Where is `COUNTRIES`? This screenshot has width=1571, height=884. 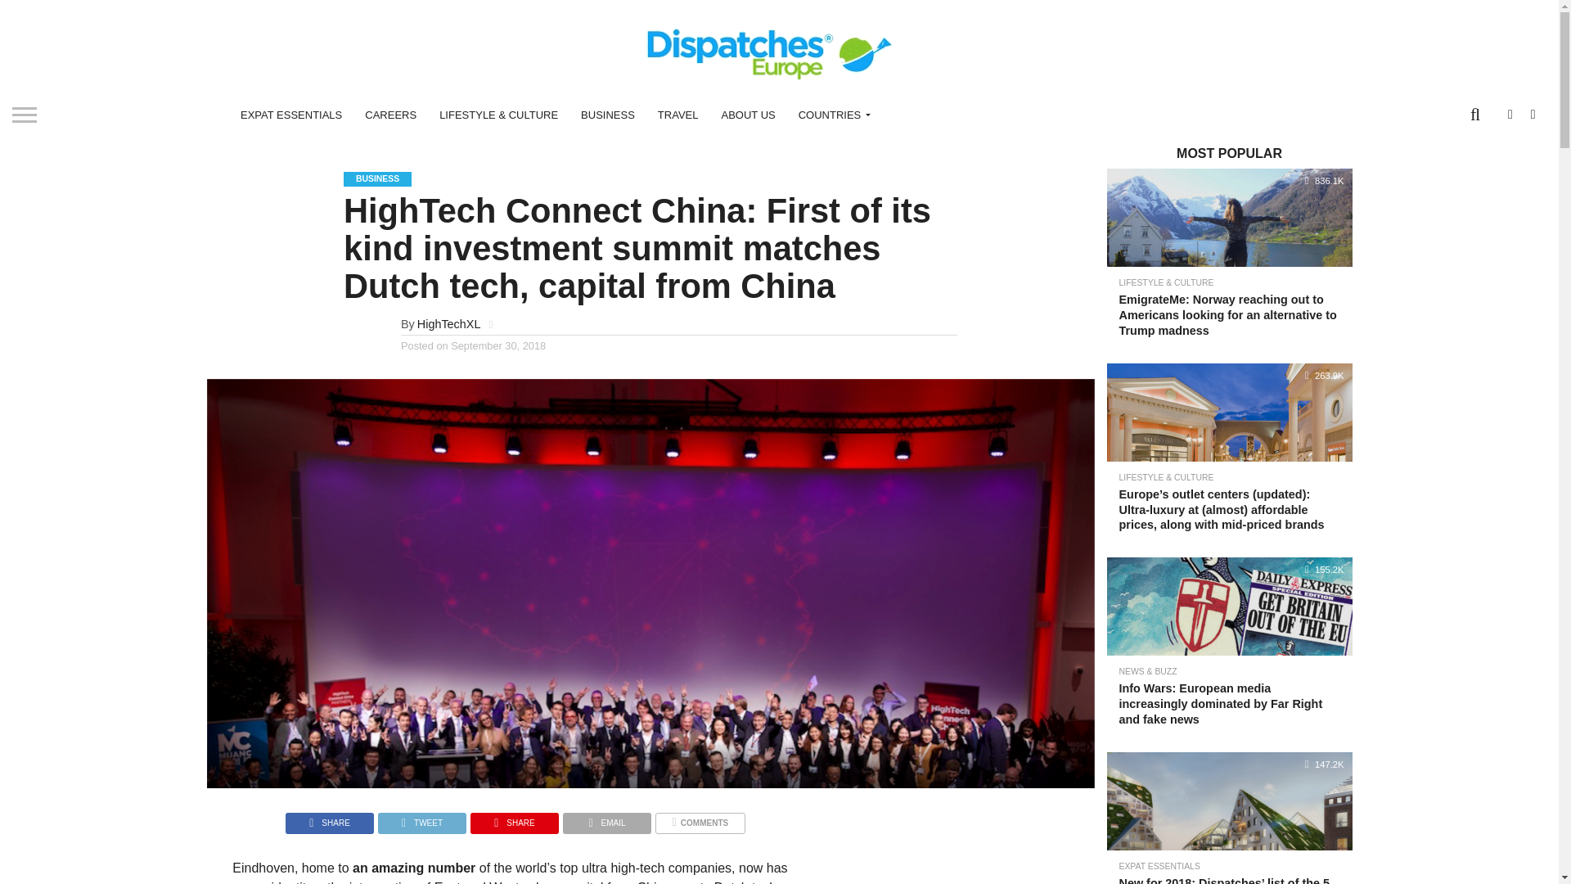 COUNTRIES is located at coordinates (831, 115).